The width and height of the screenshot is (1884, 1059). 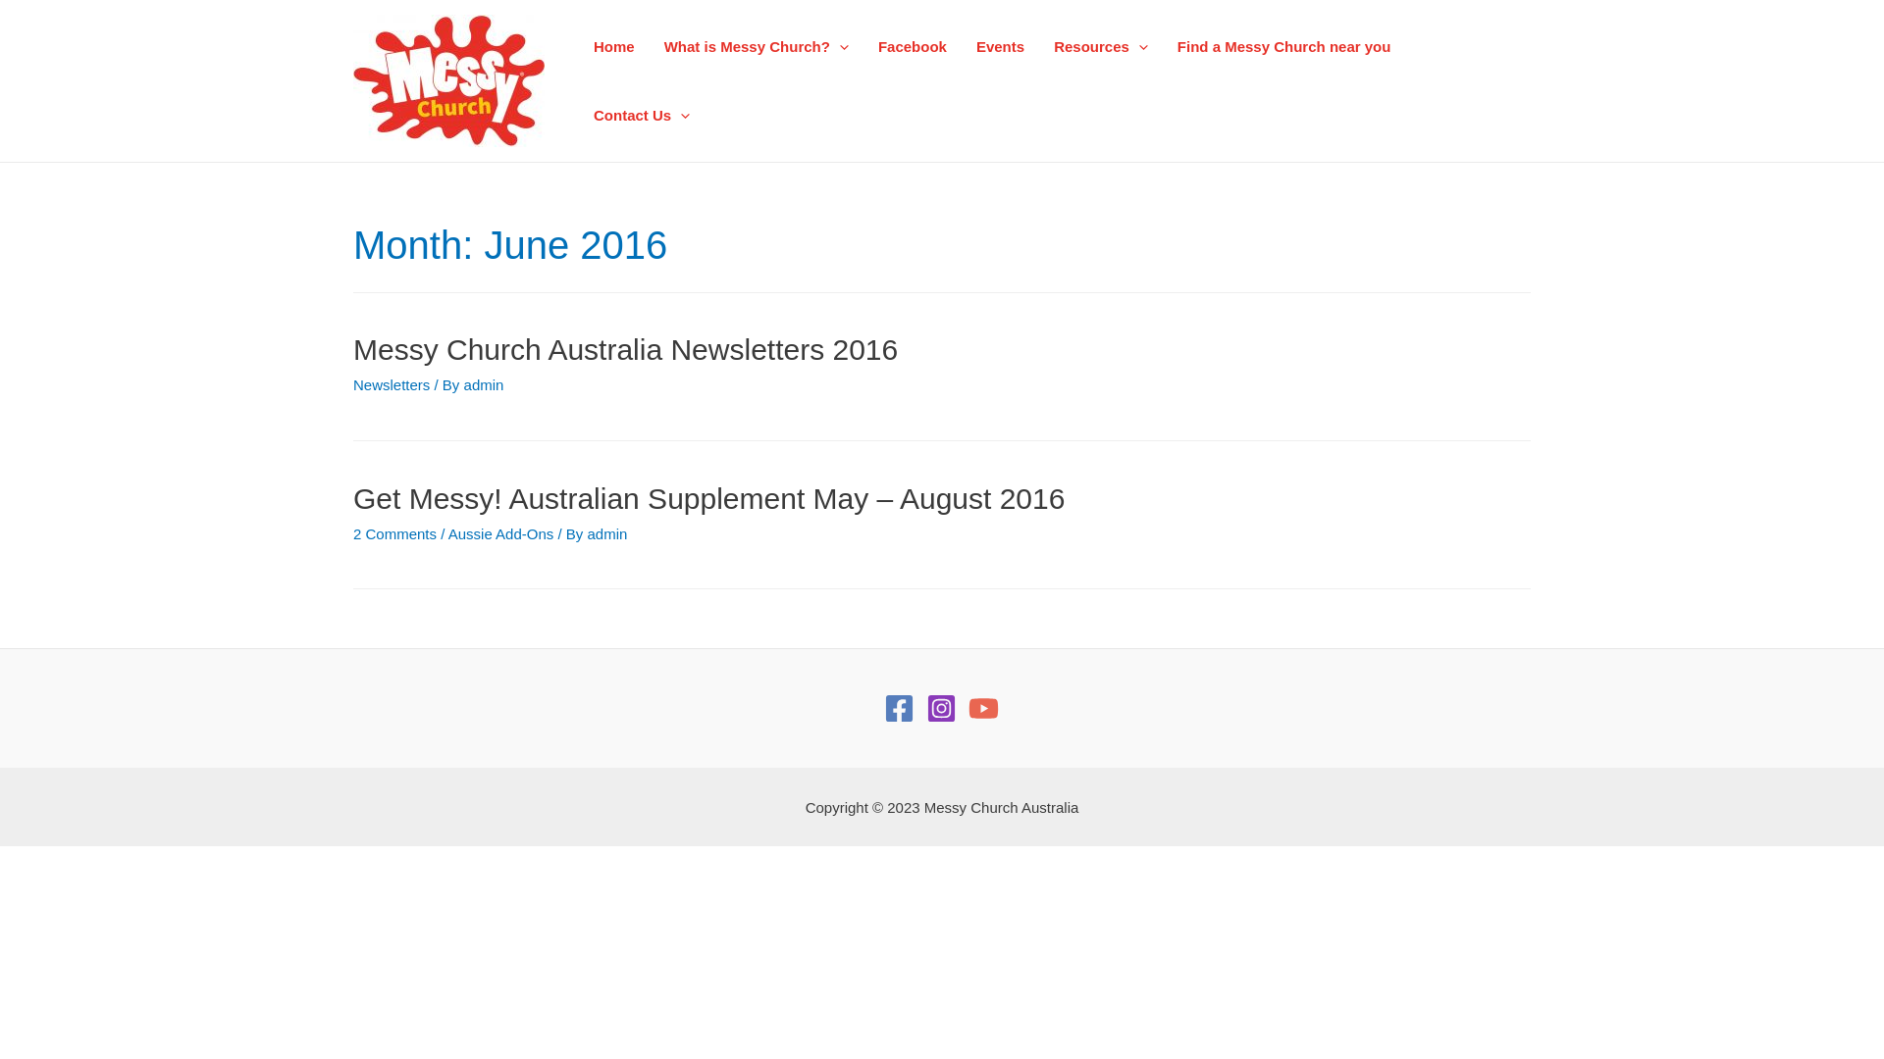 What do you see at coordinates (626, 349) in the screenshot?
I see `Messy Church Australia Newsletters 2016` at bounding box center [626, 349].